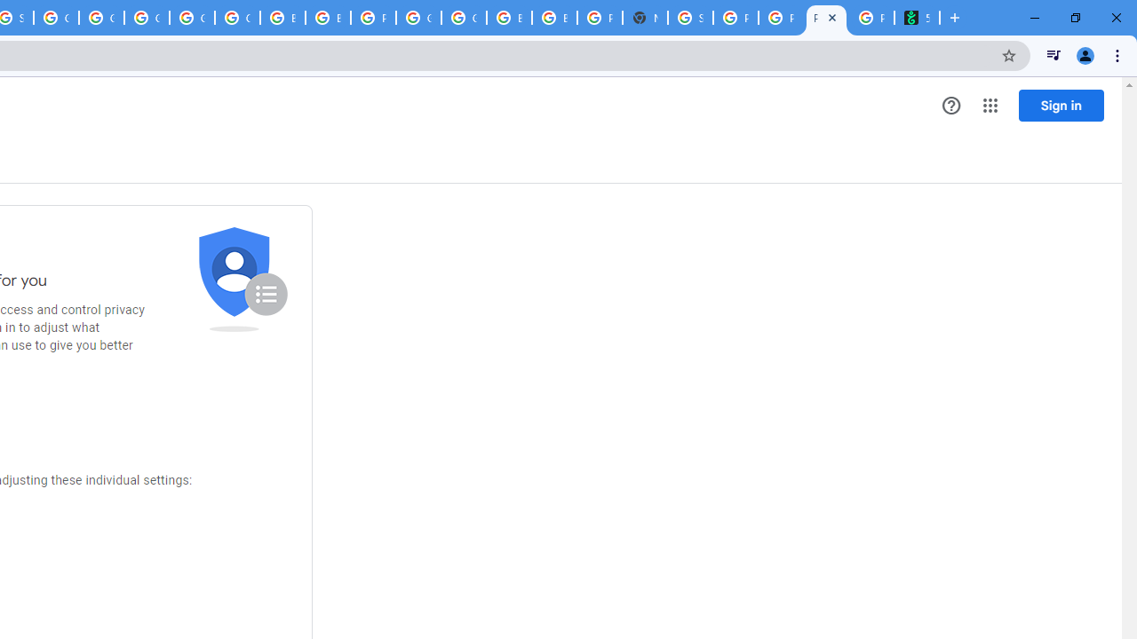  Describe the element at coordinates (146, 18) in the screenshot. I see `Google Cloud Platform` at that location.